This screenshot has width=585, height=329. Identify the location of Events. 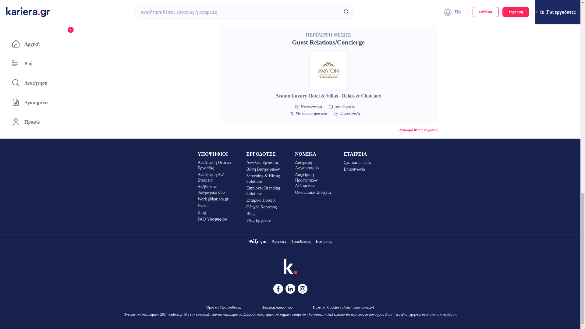
(217, 206).